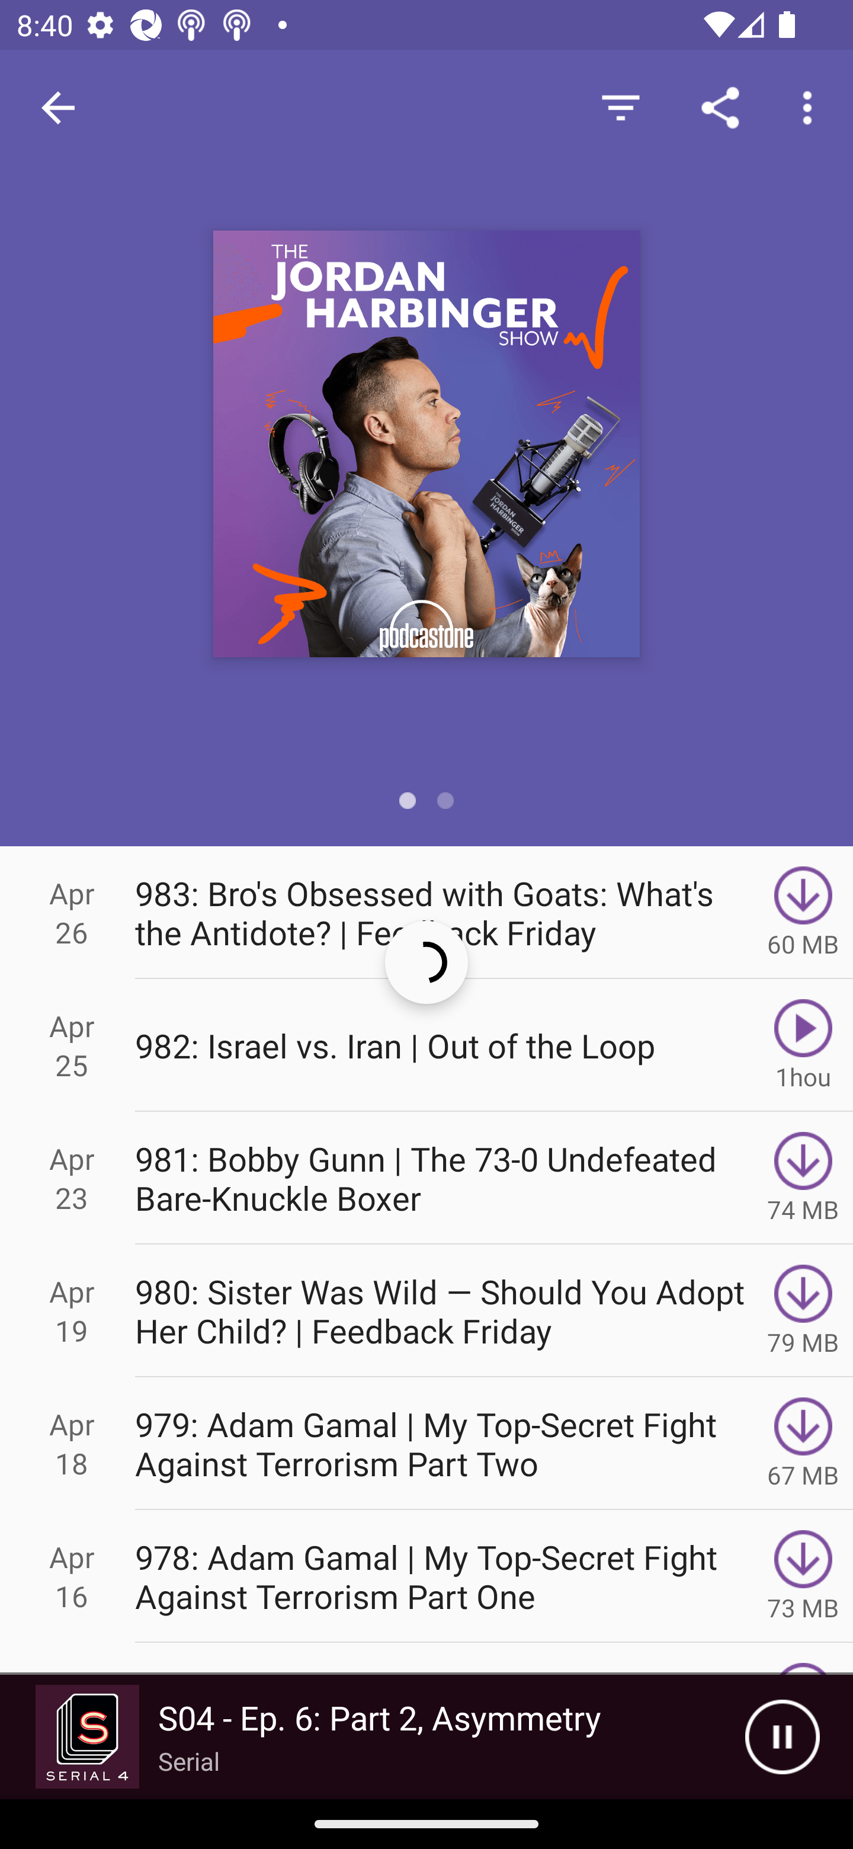  I want to click on Download 67 MB, so click(803, 1444).